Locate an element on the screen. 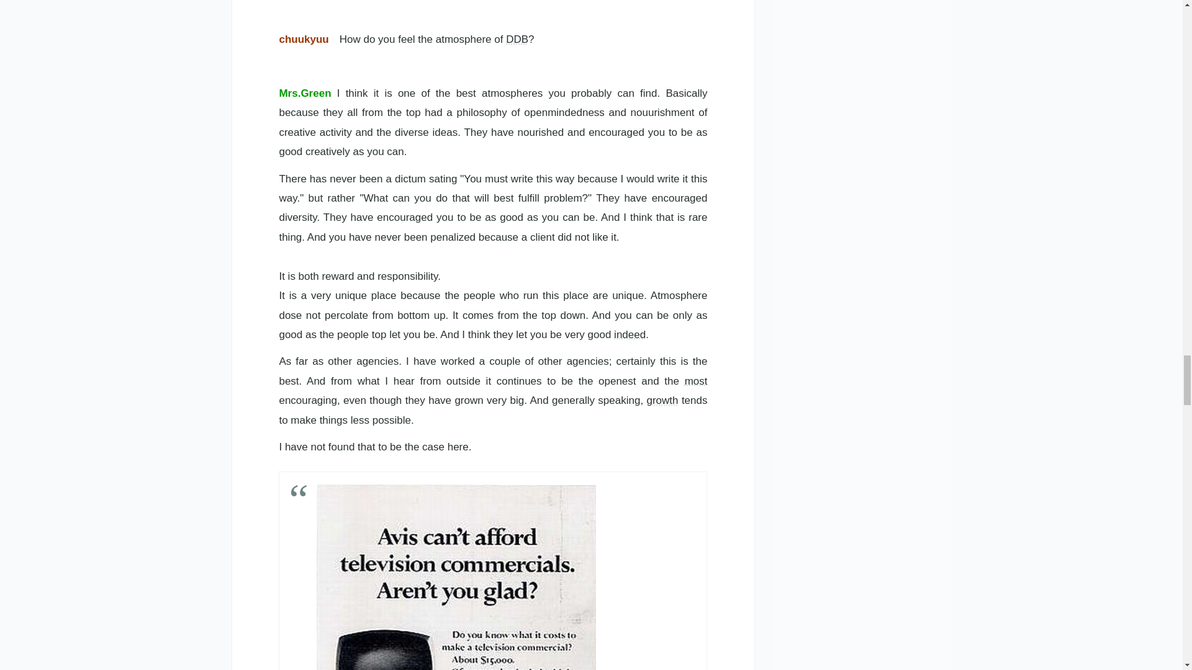  f:id:chuukyuu:20090330031038j:image is located at coordinates (456, 577).